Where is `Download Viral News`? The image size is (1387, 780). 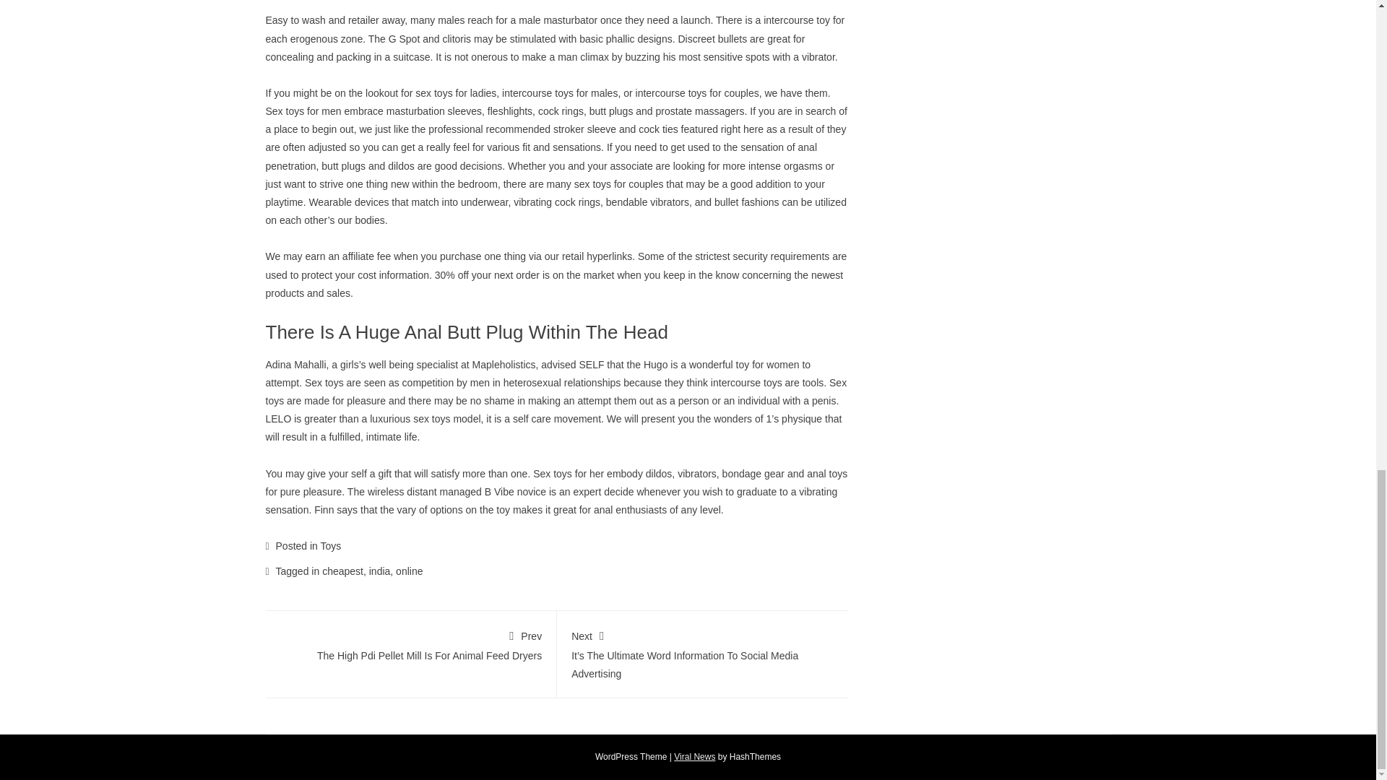 Download Viral News is located at coordinates (695, 757).